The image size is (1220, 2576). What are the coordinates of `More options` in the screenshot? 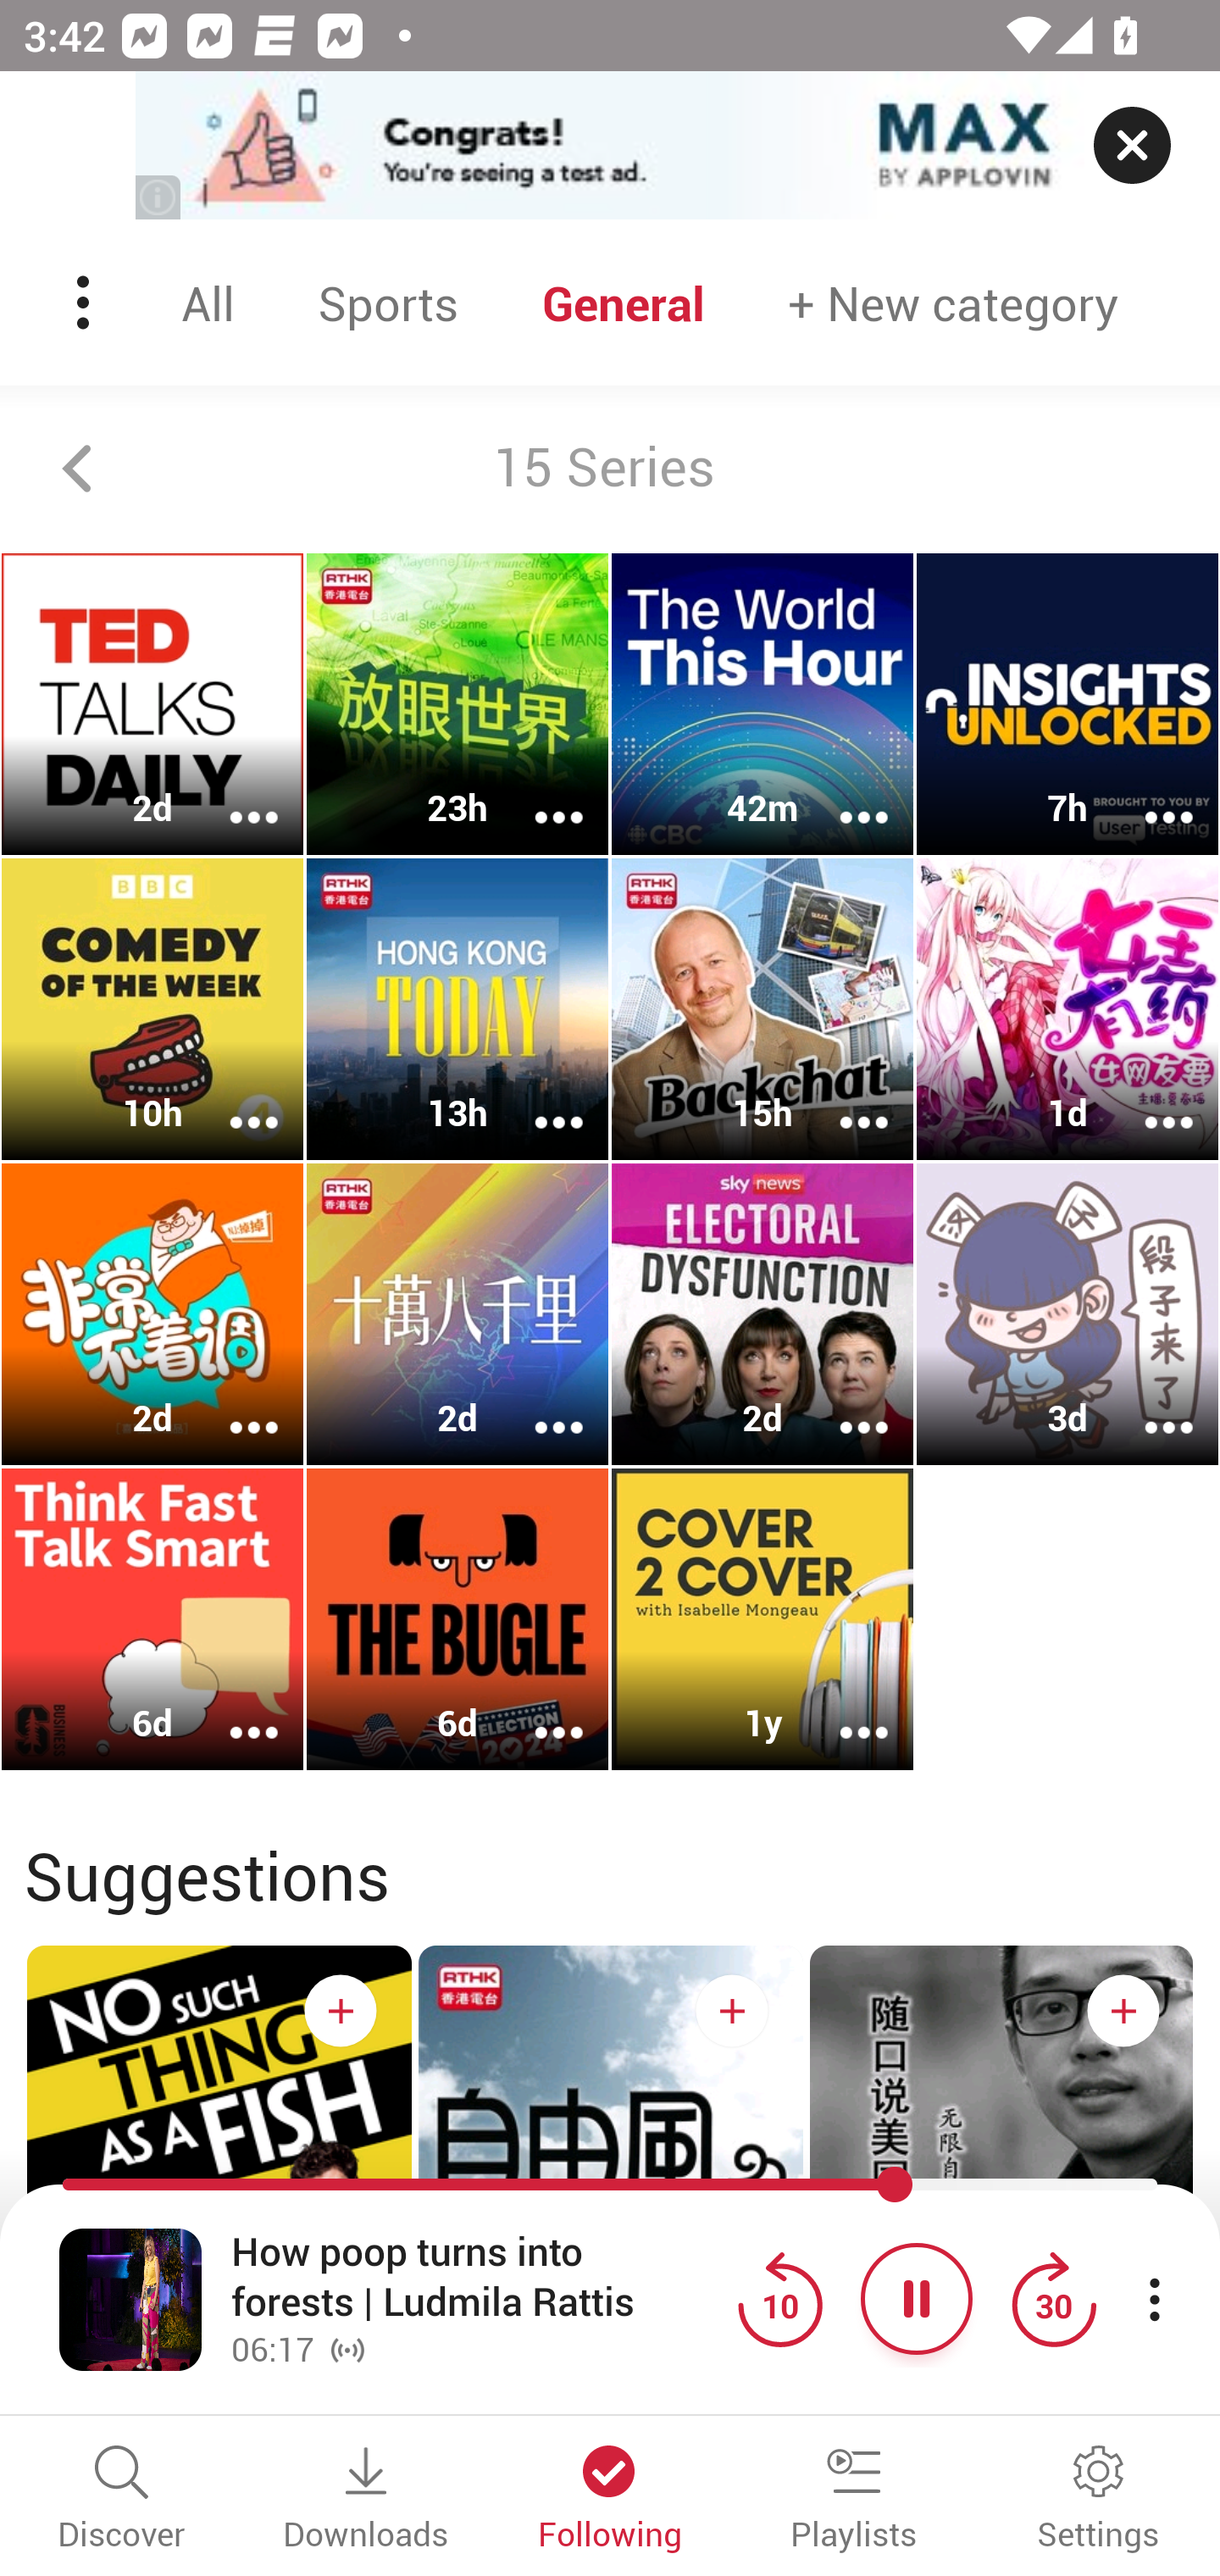 It's located at (232, 796).